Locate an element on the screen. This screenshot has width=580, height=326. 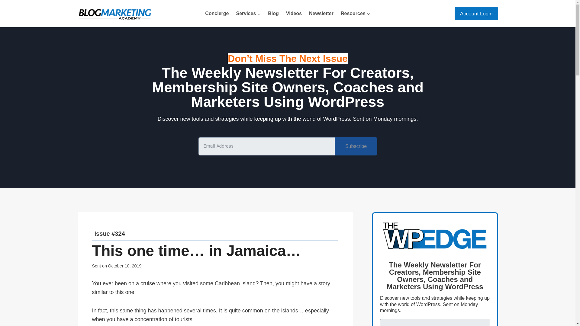
Videos is located at coordinates (294, 13).